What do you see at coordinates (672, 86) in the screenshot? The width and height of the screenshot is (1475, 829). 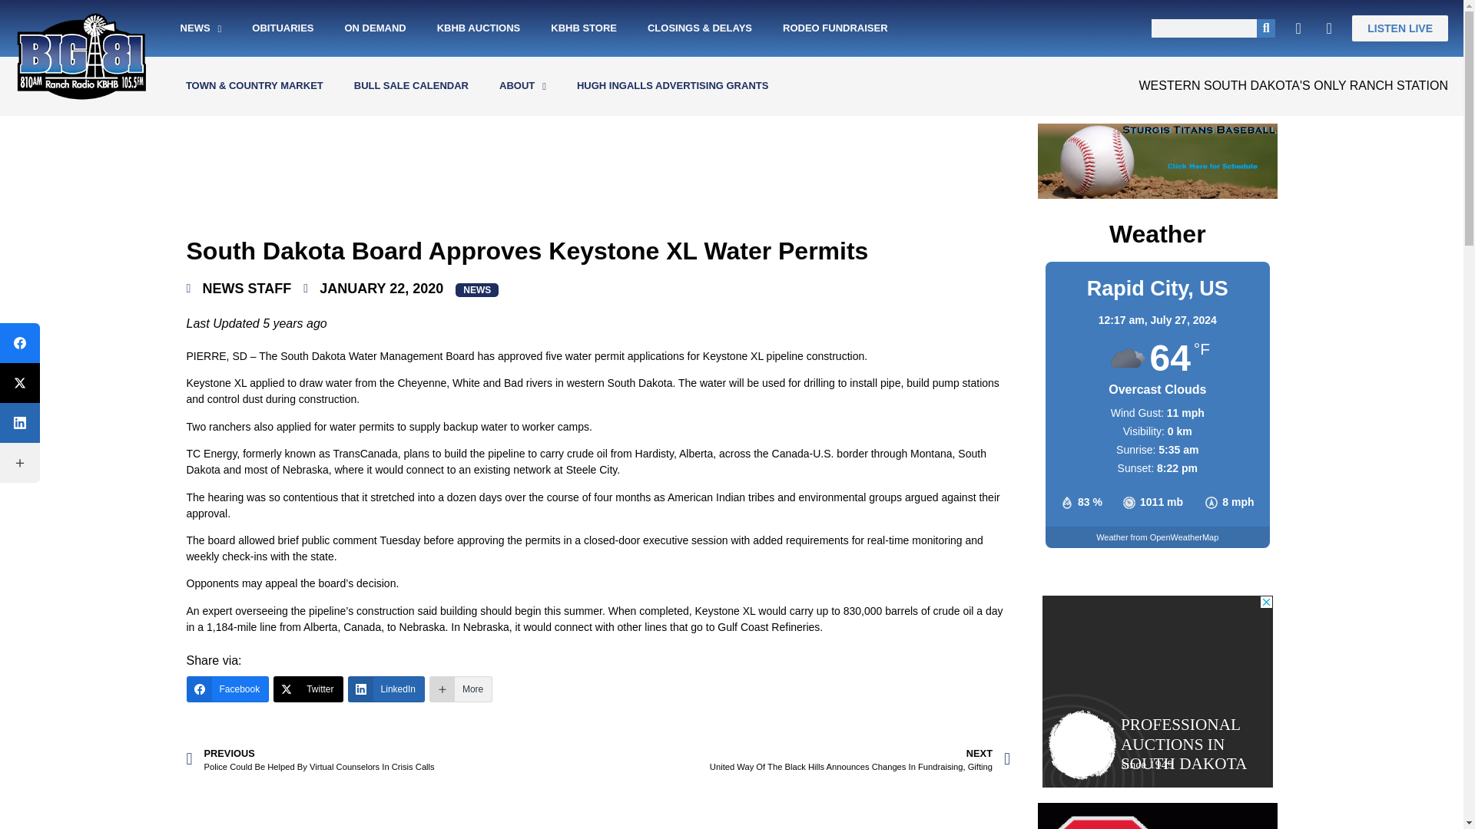 I see `HUGH INGALLS ADVERTISING GRANTS` at bounding box center [672, 86].